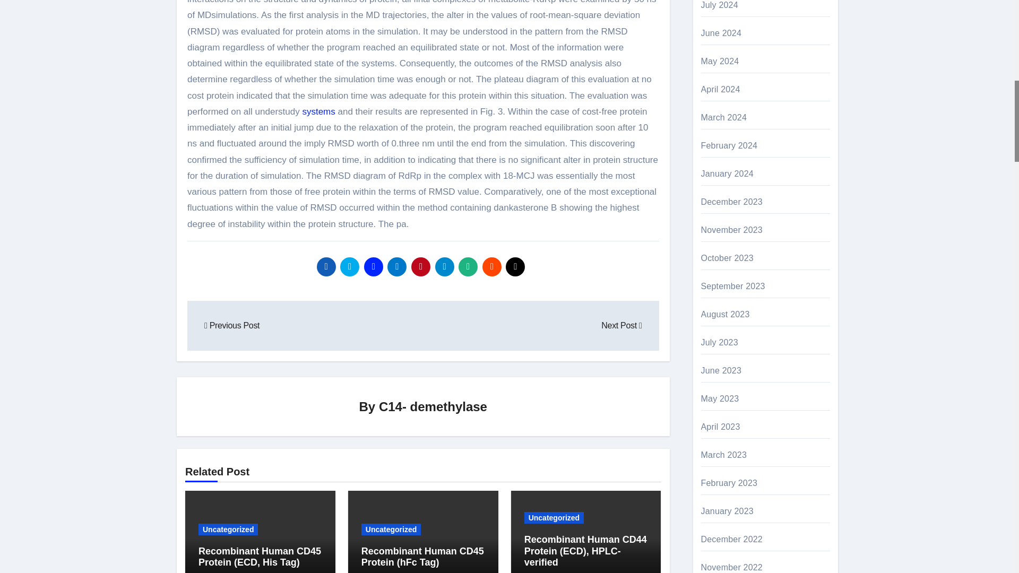 The image size is (1019, 573). Describe the element at coordinates (228, 529) in the screenshot. I see `Uncategorized` at that location.